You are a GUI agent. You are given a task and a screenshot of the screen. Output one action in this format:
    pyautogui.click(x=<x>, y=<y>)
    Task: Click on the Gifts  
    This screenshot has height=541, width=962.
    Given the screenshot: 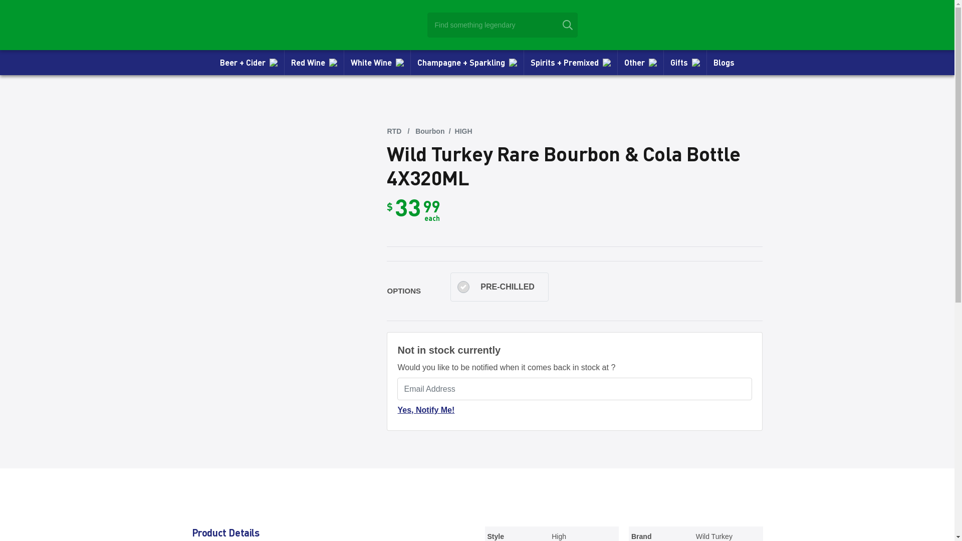 What is the action you would take?
    pyautogui.click(x=685, y=63)
    